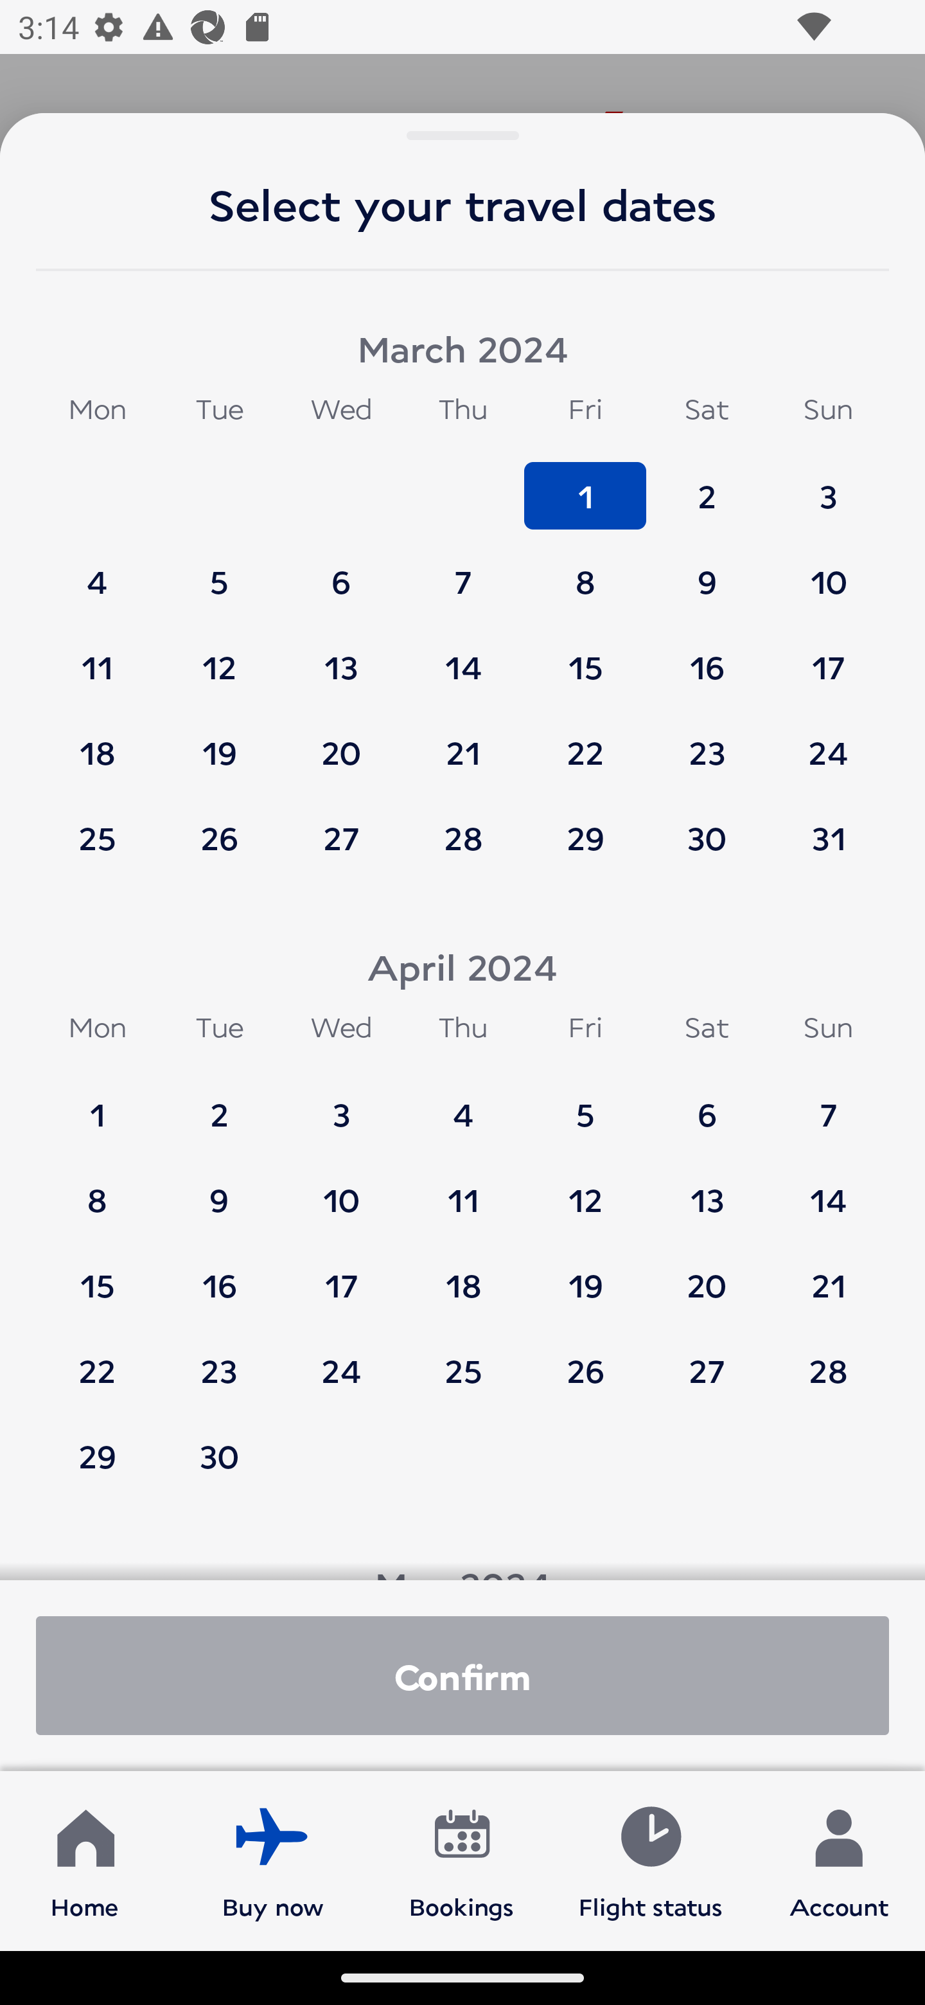 The width and height of the screenshot is (925, 2005). I want to click on 5, so click(219, 570).